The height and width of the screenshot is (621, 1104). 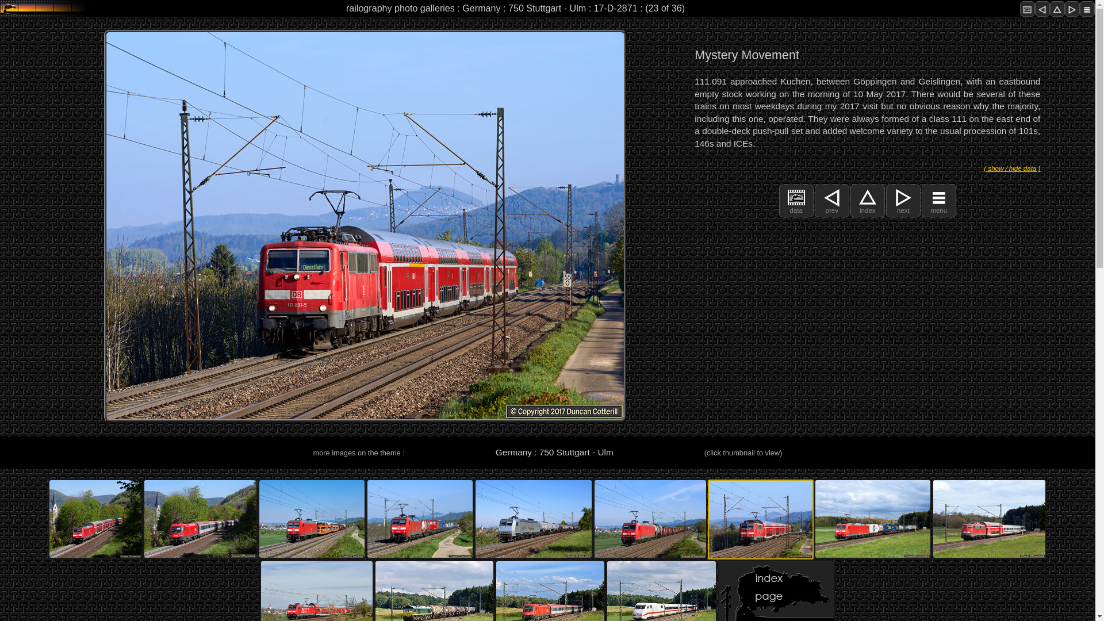 What do you see at coordinates (832, 209) in the screenshot?
I see `prev` at bounding box center [832, 209].